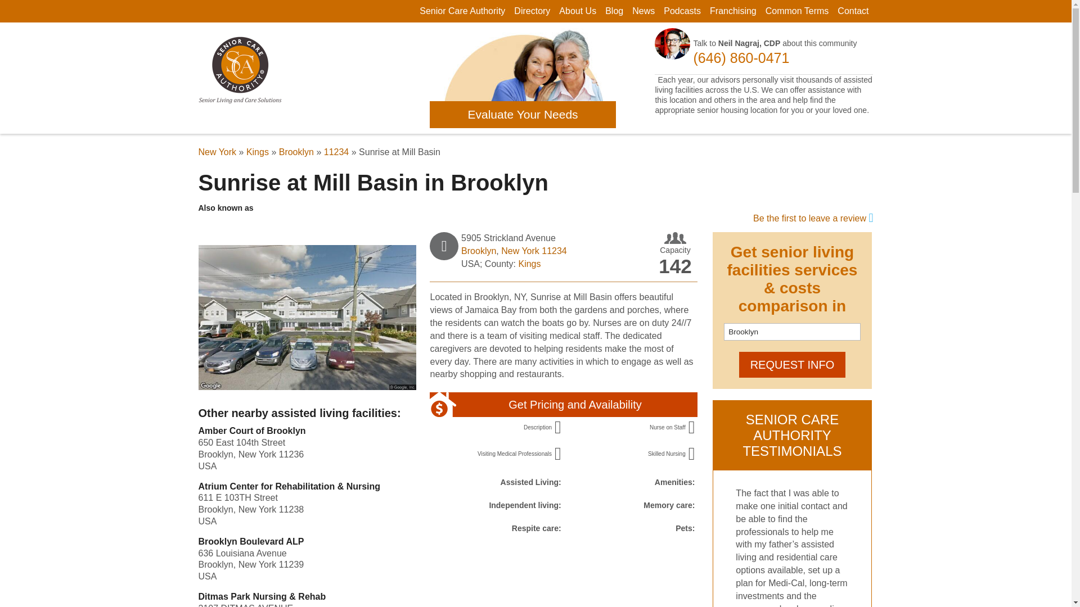  Describe the element at coordinates (532, 11) in the screenshot. I see `Directory` at that location.